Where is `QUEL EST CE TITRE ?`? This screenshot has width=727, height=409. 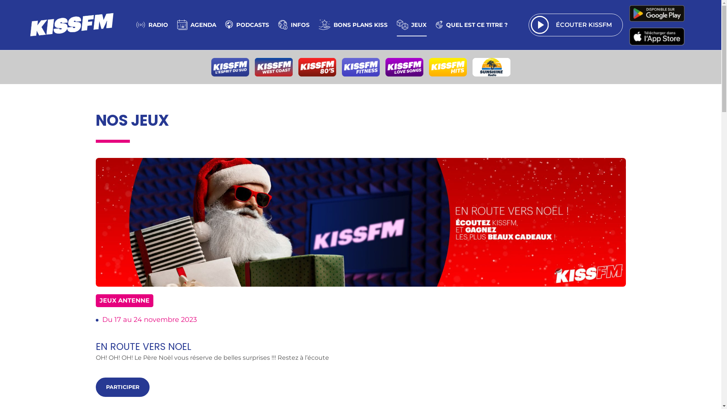
QUEL EST CE TITRE ? is located at coordinates (472, 25).